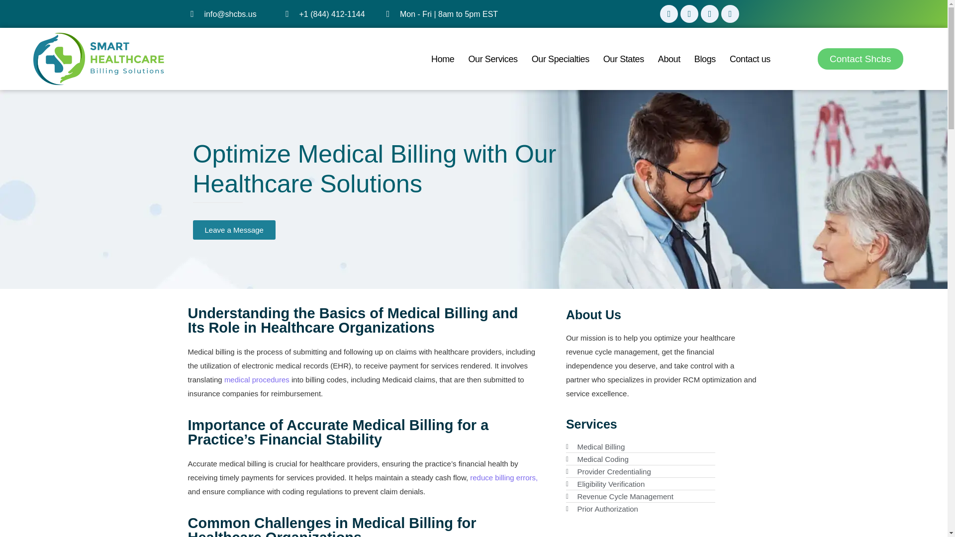  What do you see at coordinates (560, 59) in the screenshot?
I see `Our Specialties` at bounding box center [560, 59].